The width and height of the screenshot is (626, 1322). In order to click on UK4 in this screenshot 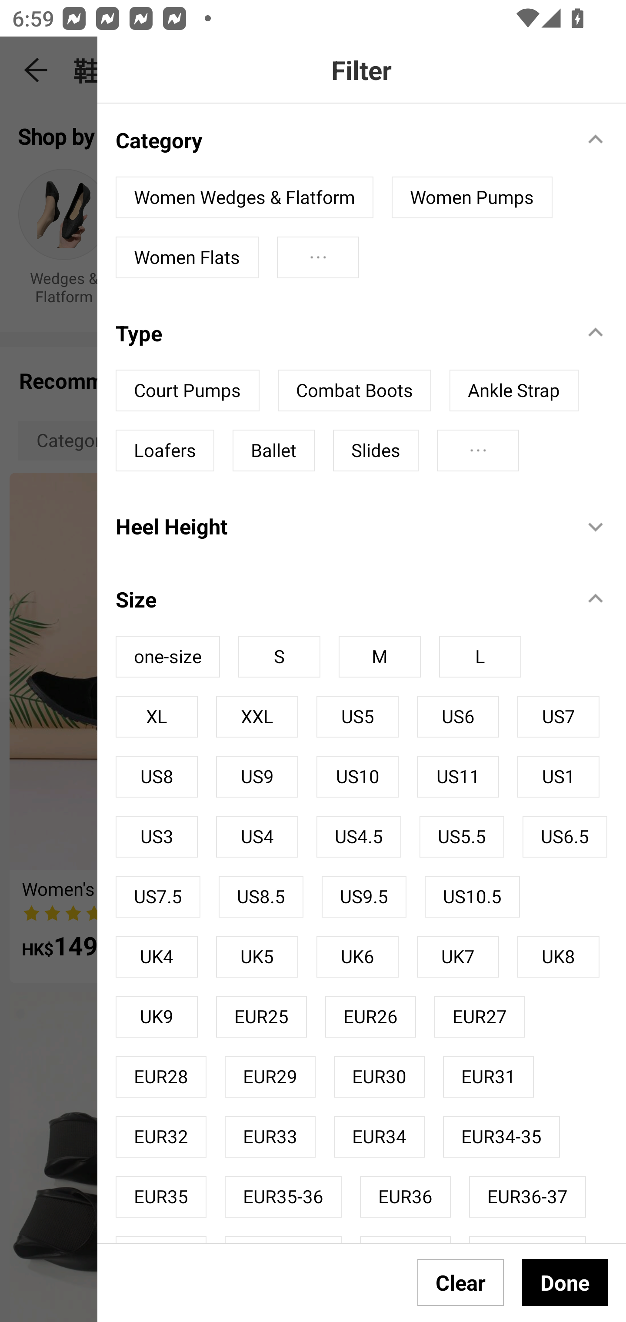, I will do `click(156, 956)`.